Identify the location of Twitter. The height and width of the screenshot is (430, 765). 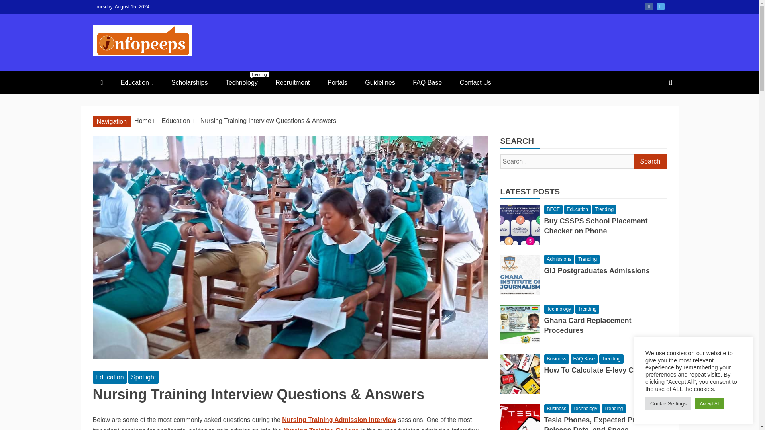
(649, 162).